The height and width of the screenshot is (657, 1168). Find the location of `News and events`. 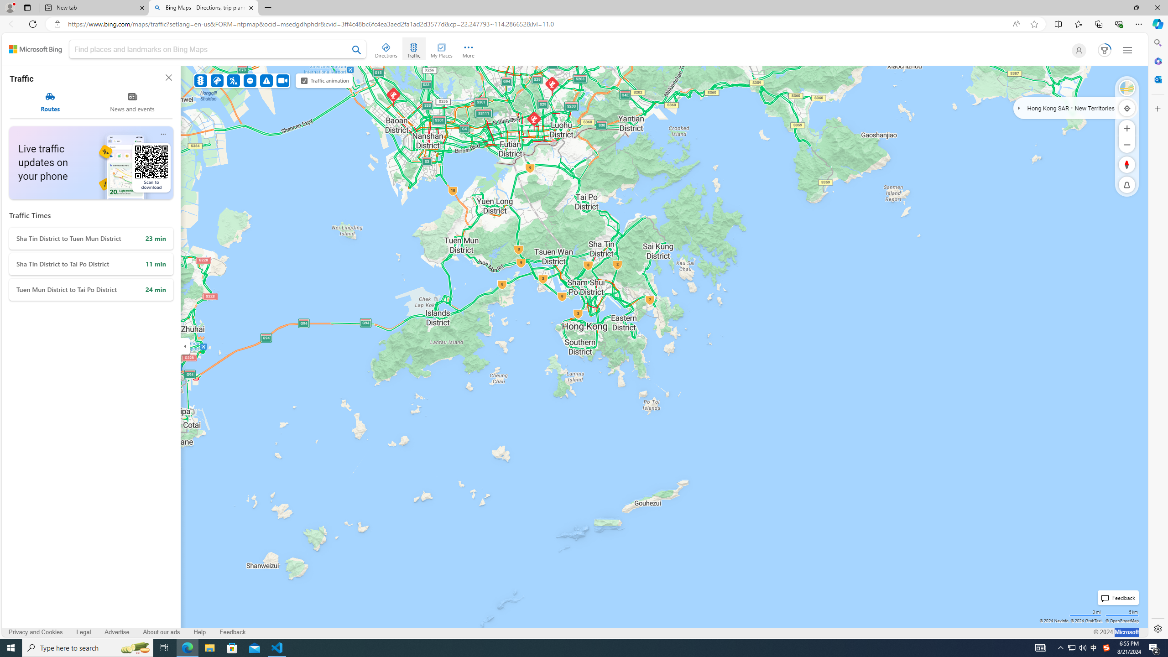

News and events is located at coordinates (132, 102).